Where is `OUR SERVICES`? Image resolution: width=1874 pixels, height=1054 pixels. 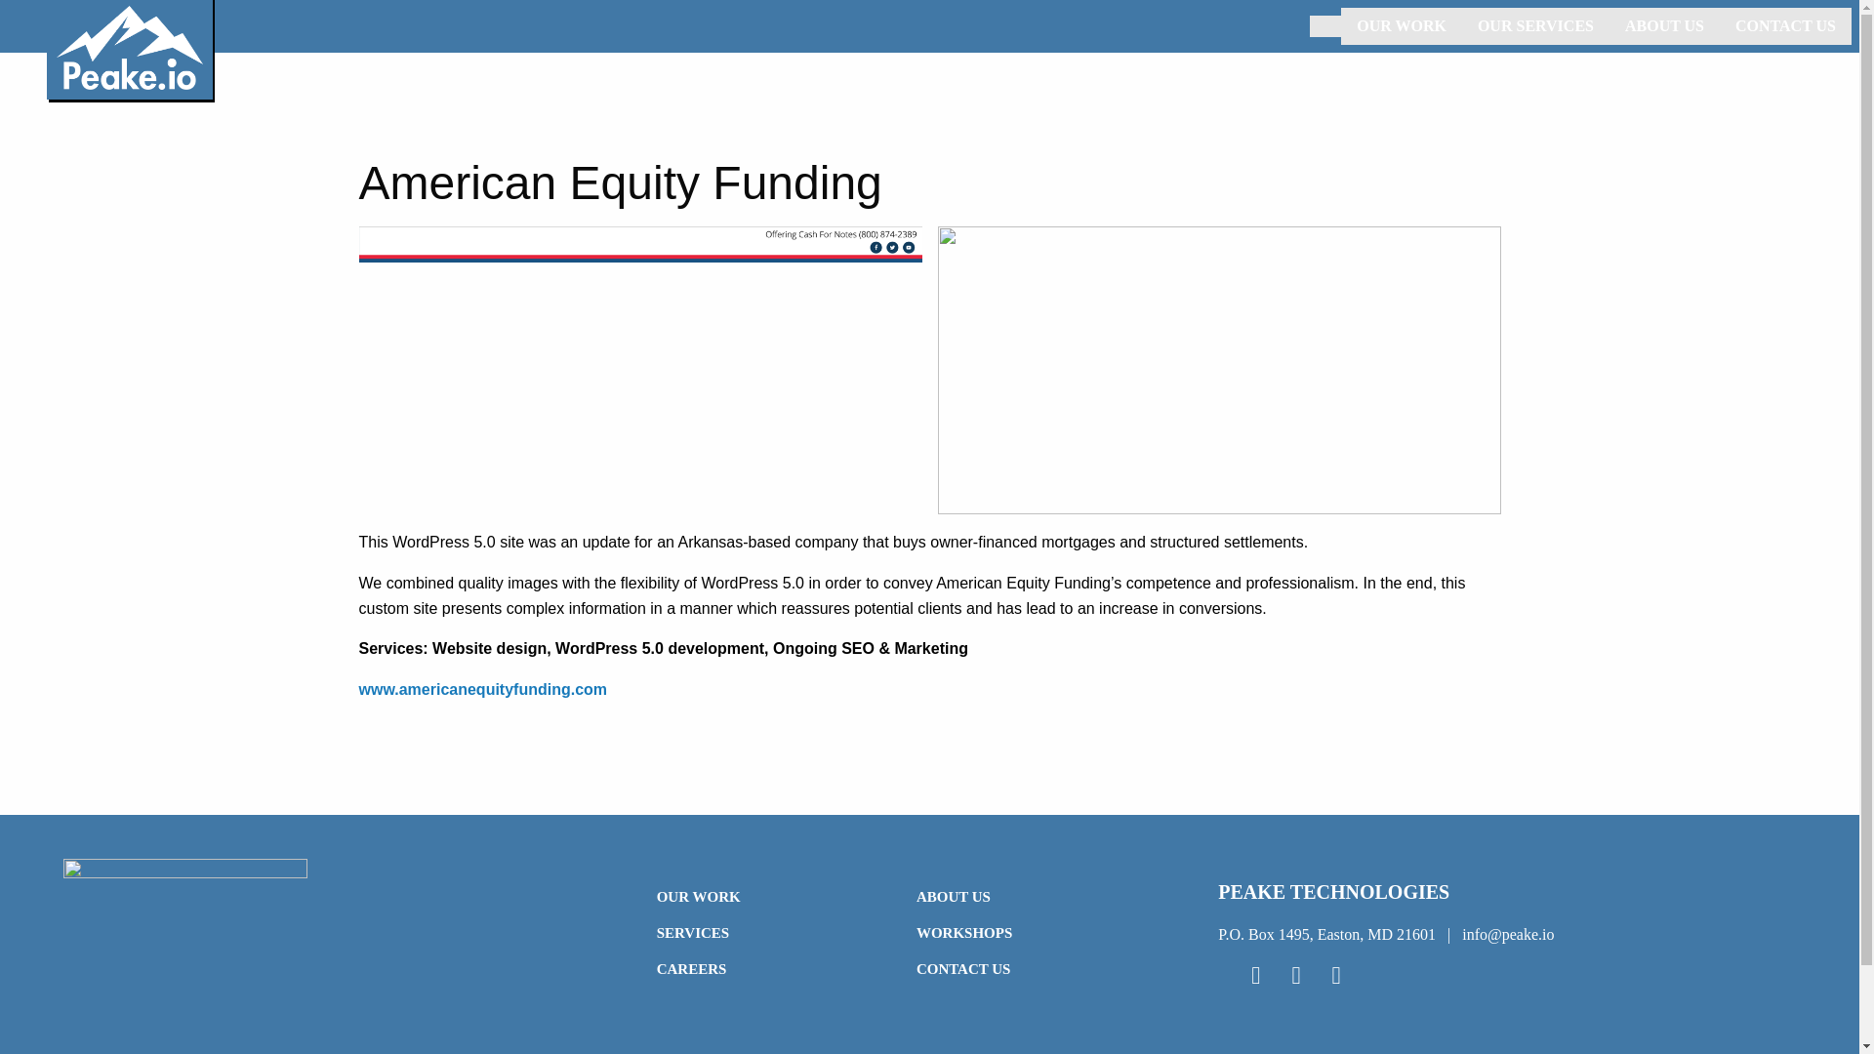 OUR SERVICES is located at coordinates (1535, 25).